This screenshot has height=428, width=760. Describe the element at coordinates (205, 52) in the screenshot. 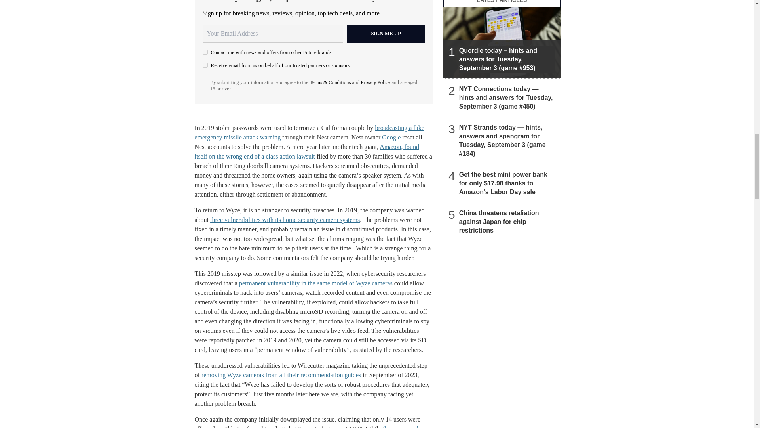

I see `on` at that location.